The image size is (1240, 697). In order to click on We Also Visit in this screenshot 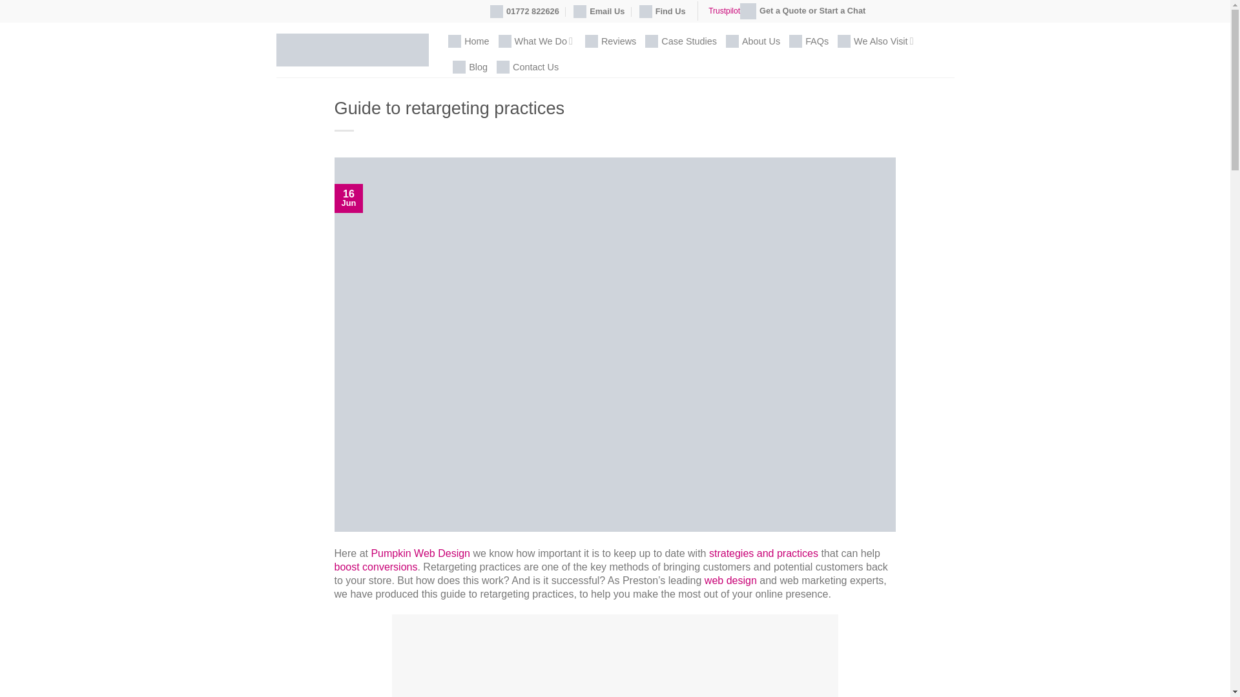, I will do `click(877, 41)`.